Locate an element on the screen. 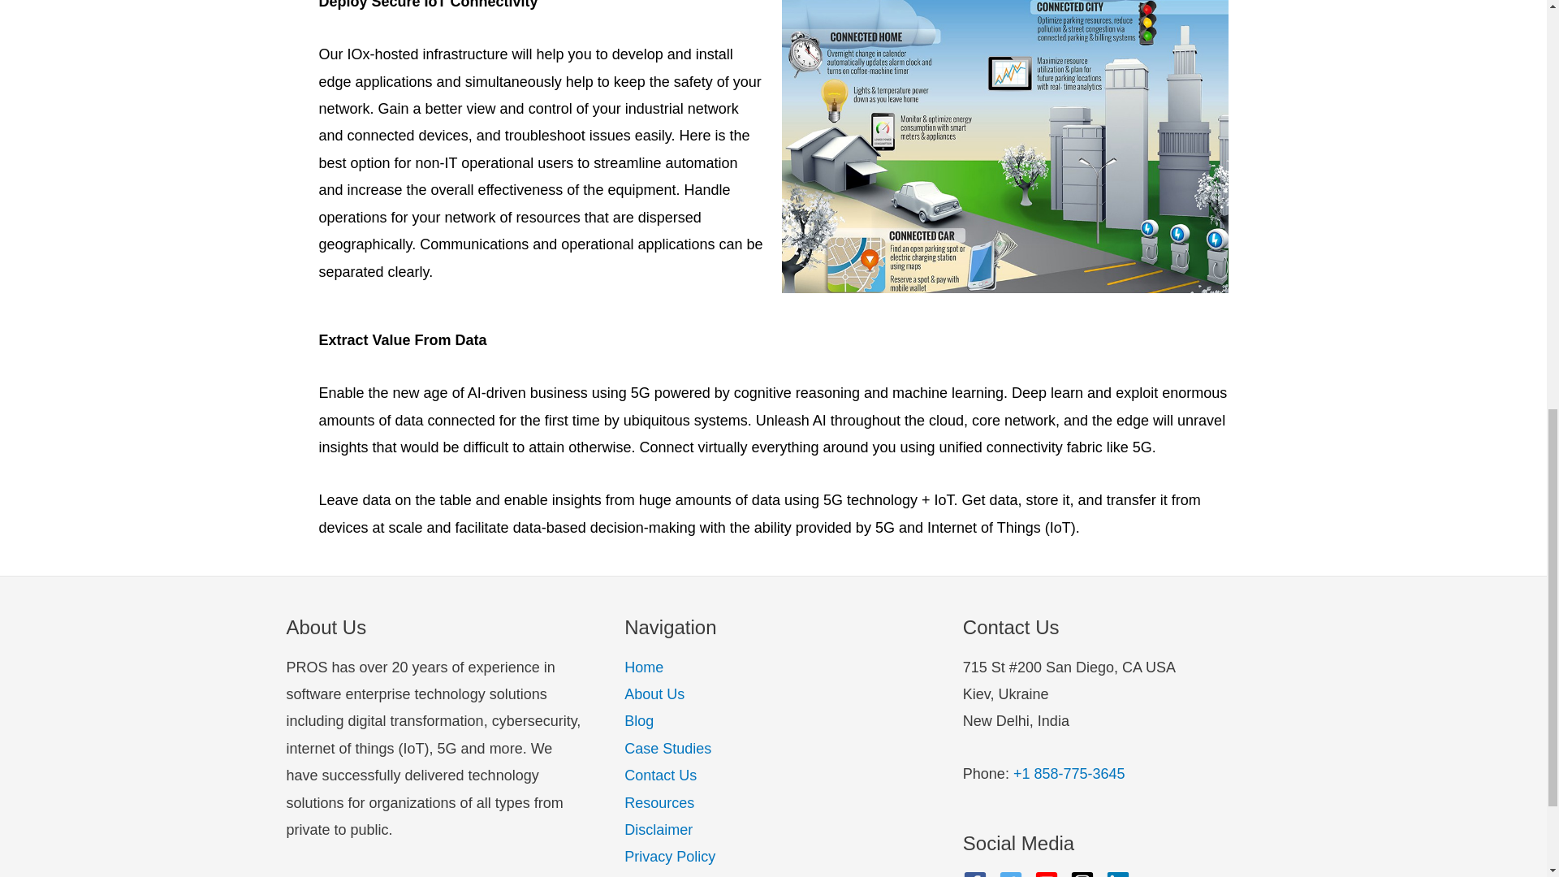 The image size is (1559, 877). Blog is located at coordinates (638, 721).